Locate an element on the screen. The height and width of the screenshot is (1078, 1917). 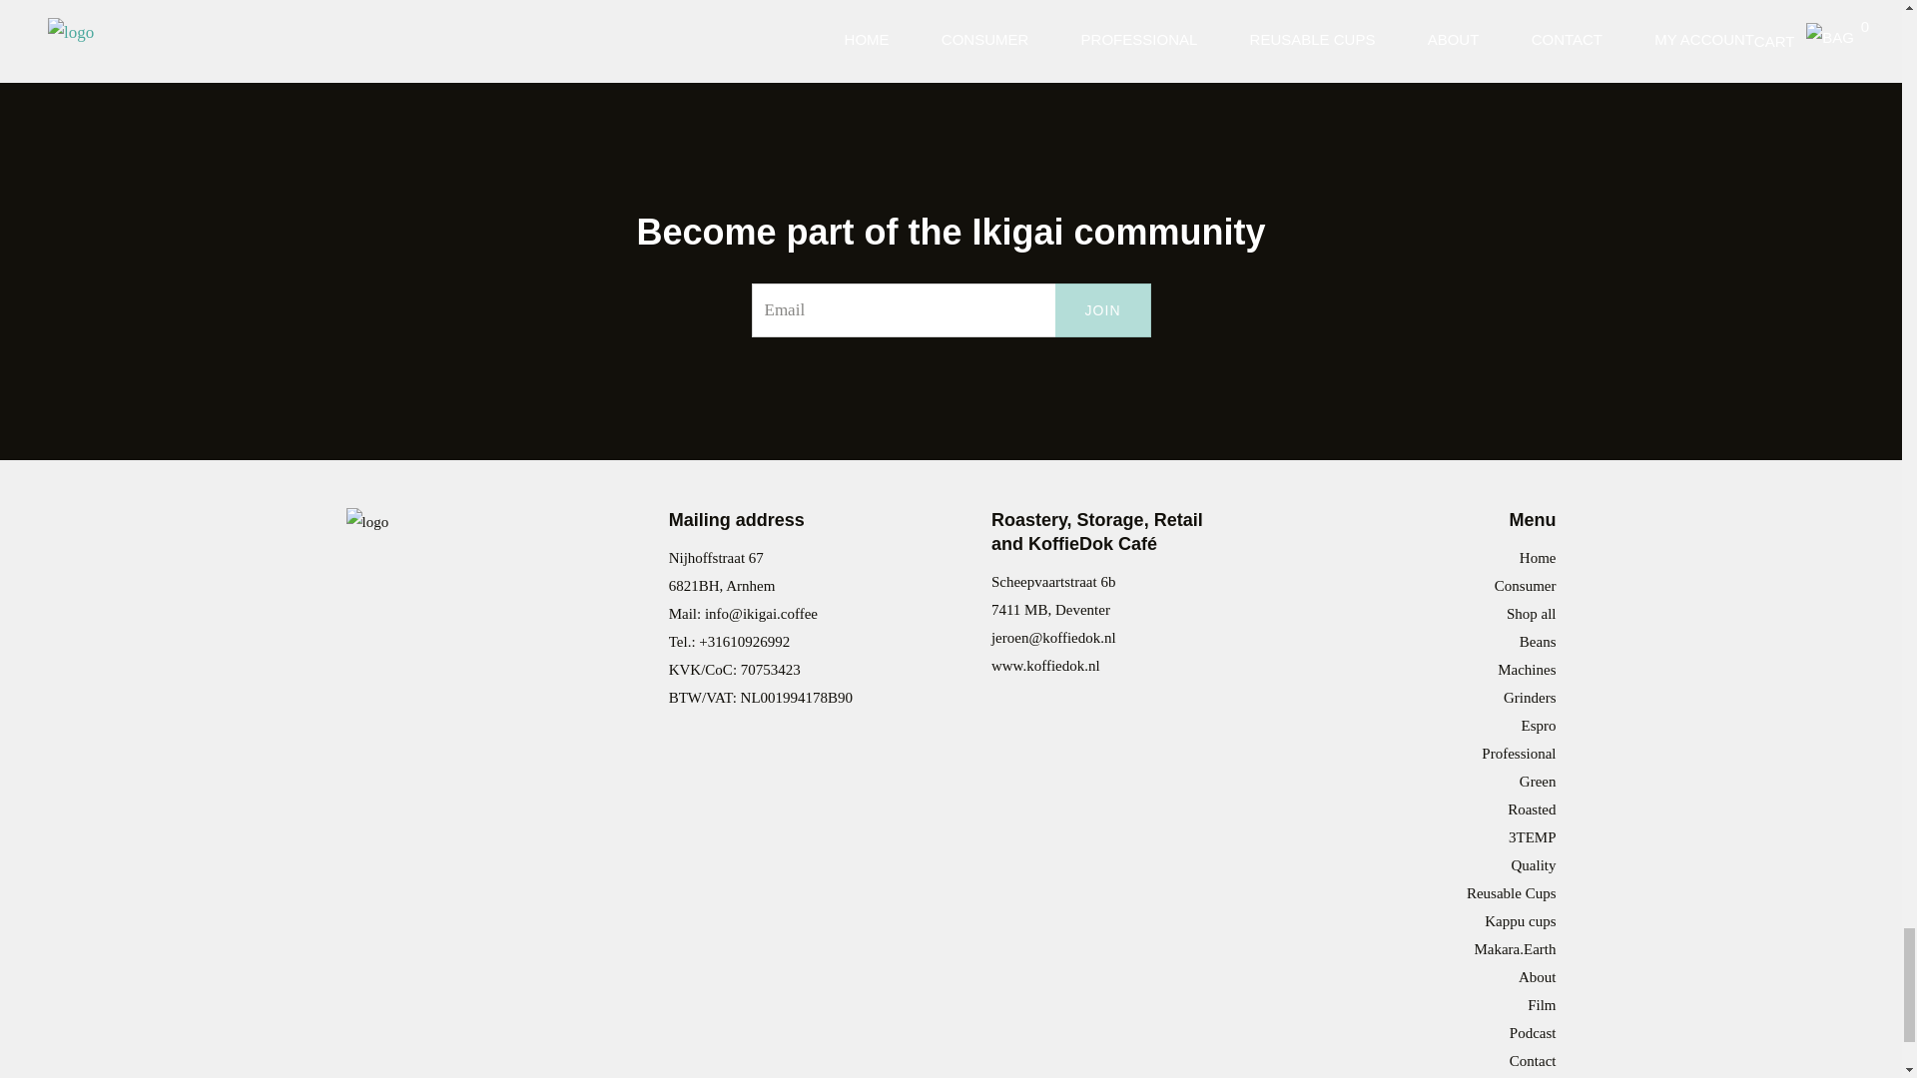
www.koffiedok.nl is located at coordinates (1045, 665).